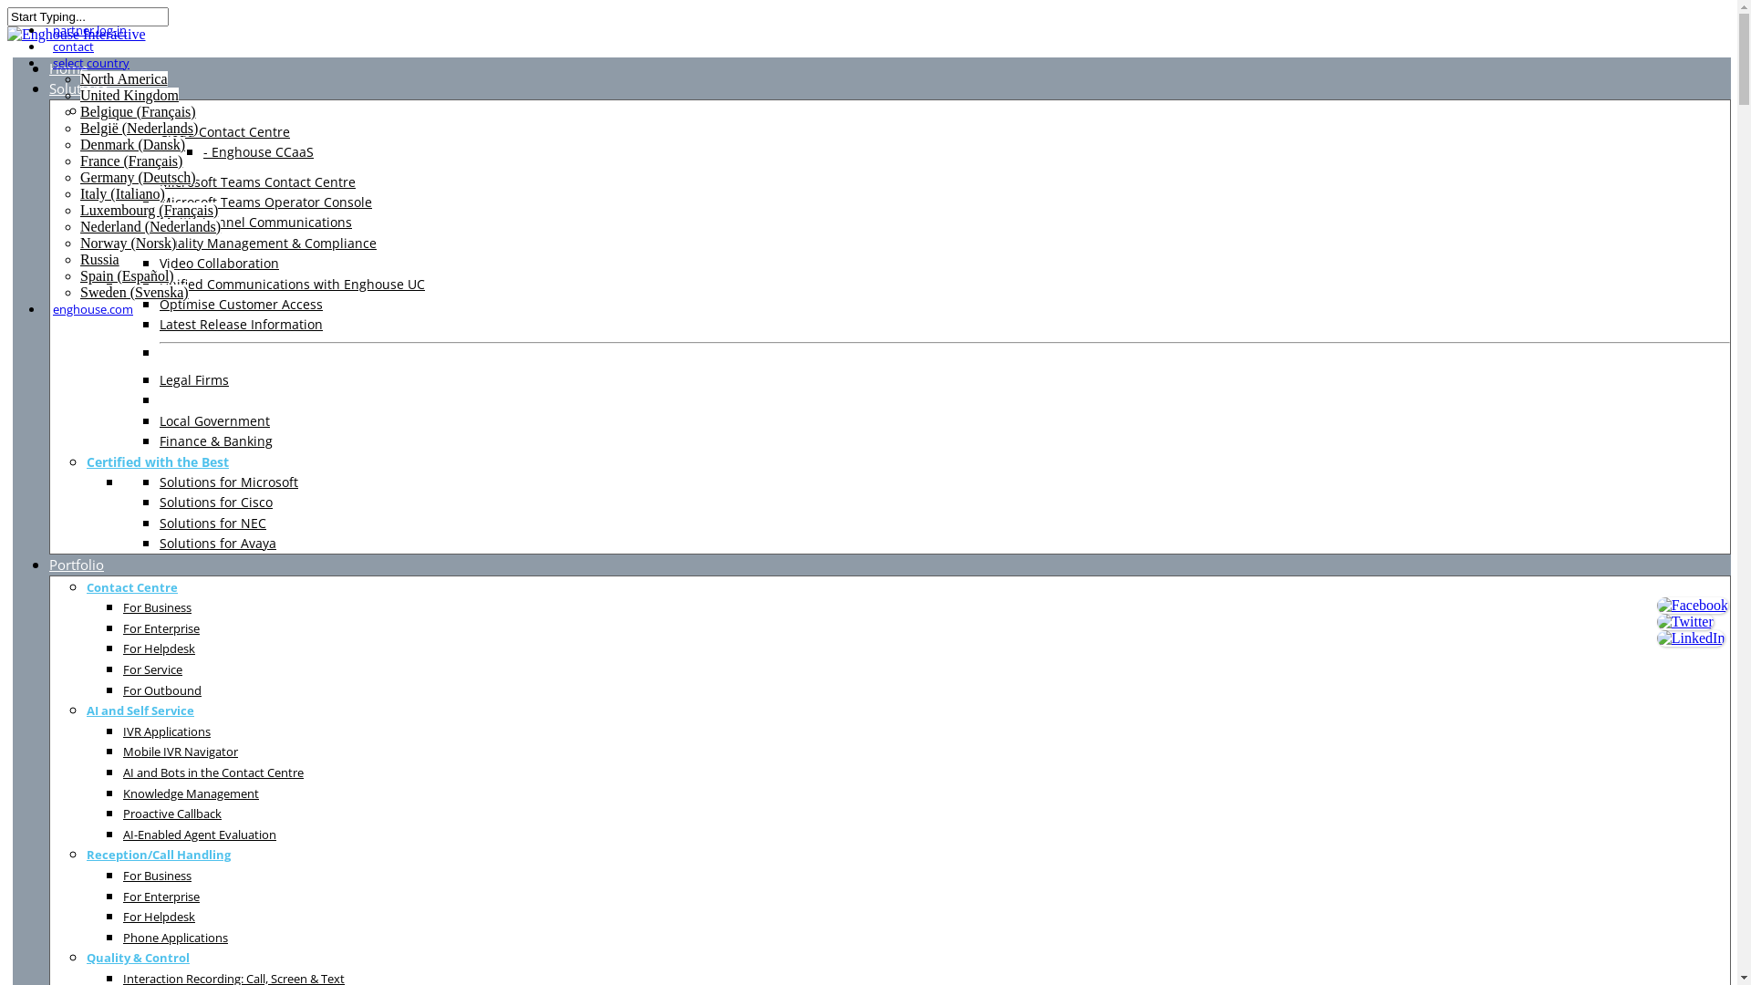 The width and height of the screenshot is (1751, 985). What do you see at coordinates (128, 243) in the screenshot?
I see `Norway (Norsk)` at bounding box center [128, 243].